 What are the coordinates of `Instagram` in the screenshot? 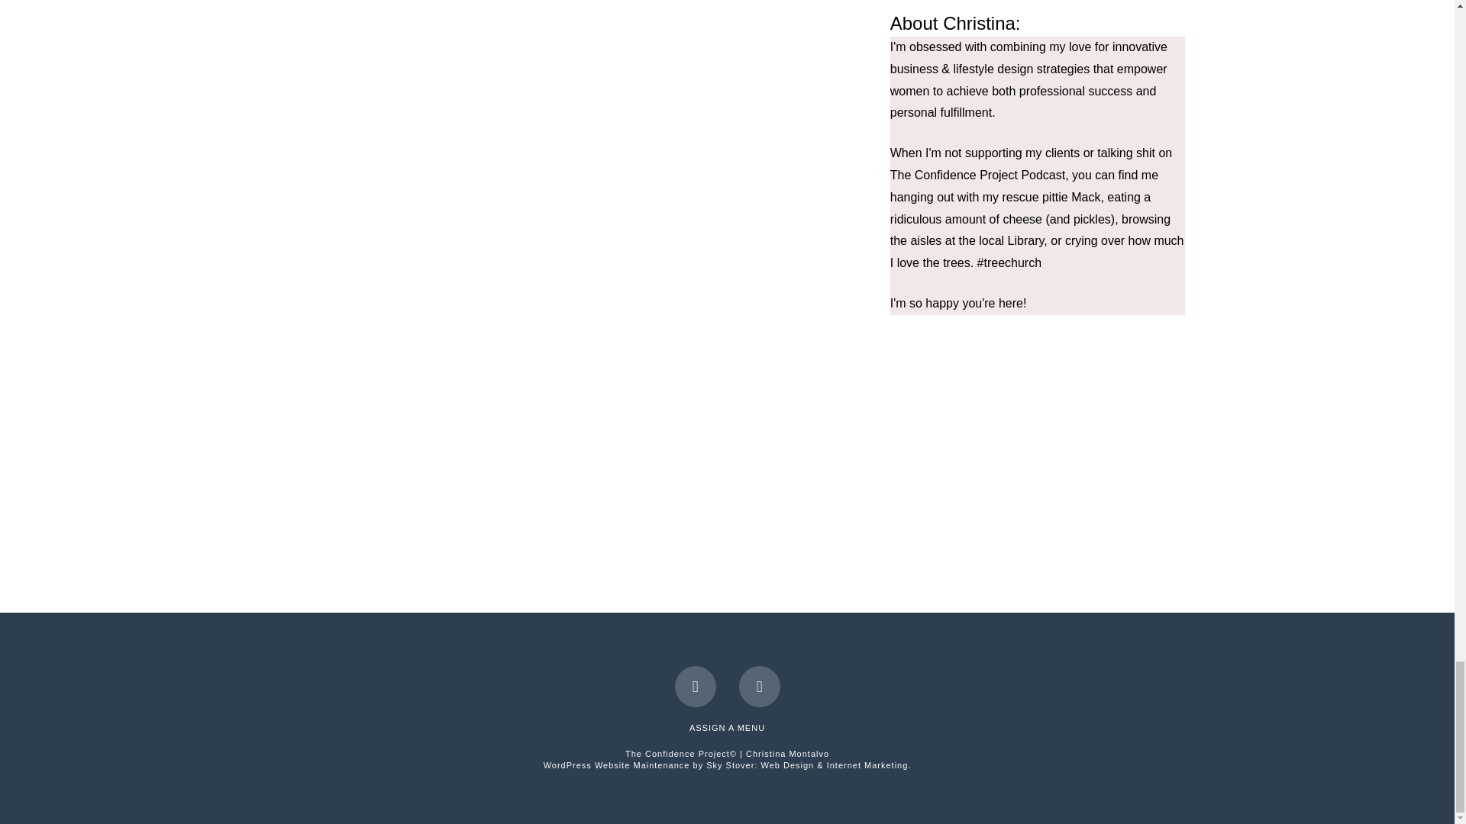 It's located at (695, 686).